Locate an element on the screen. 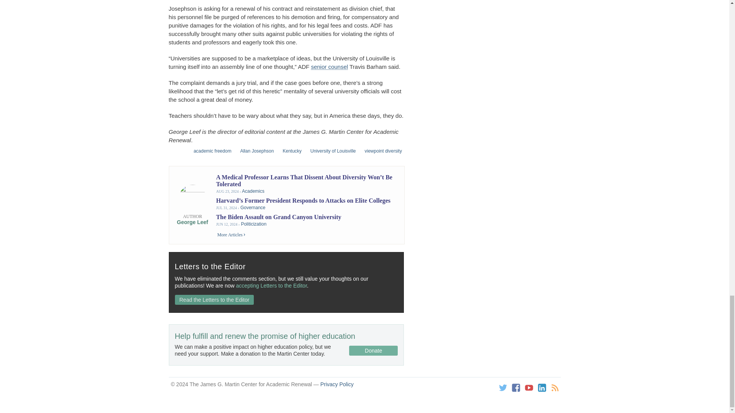 Image resolution: width=735 pixels, height=413 pixels. Allan Josephson is located at coordinates (254, 151).